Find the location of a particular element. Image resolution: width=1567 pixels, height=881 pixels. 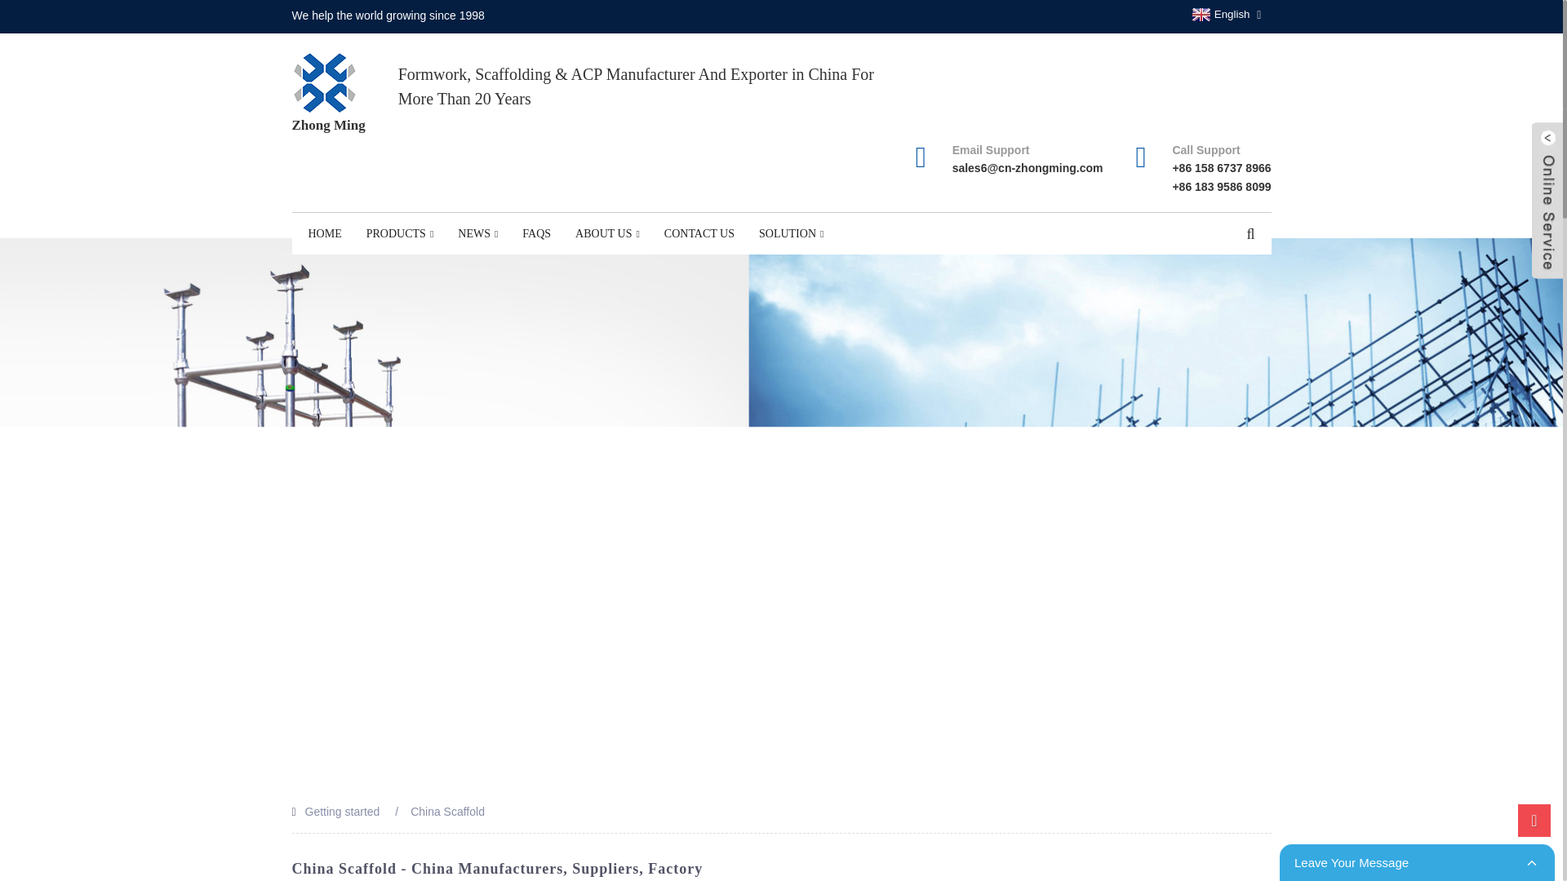

CONTACT US is located at coordinates (699, 234).